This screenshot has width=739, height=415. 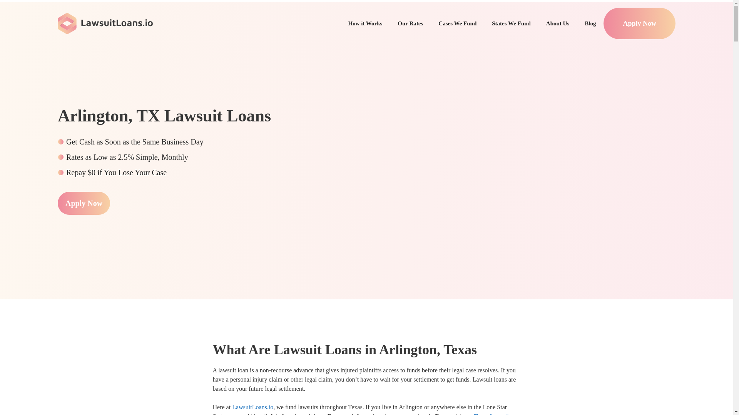 I want to click on Our Rates, so click(x=410, y=23).